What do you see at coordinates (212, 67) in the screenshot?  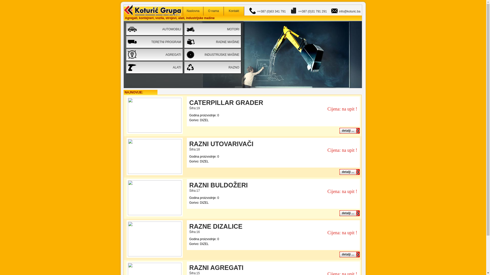 I see `RAZNO` at bounding box center [212, 67].